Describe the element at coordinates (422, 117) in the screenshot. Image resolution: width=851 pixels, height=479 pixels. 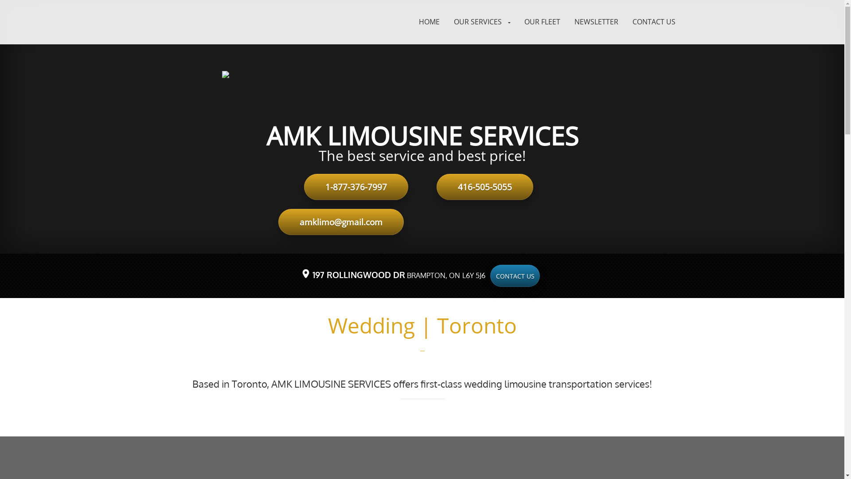
I see `AMK LIMOUSINE SERVICES
The best service and best price!` at that location.